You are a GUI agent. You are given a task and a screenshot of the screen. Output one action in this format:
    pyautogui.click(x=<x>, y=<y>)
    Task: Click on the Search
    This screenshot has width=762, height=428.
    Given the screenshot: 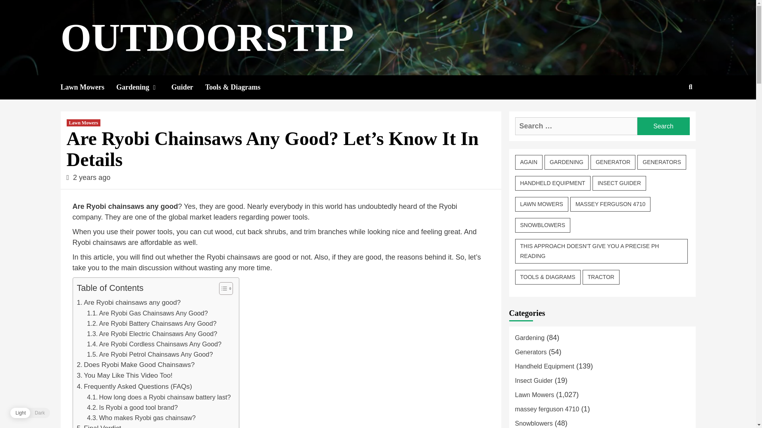 What is the action you would take?
    pyautogui.click(x=663, y=126)
    